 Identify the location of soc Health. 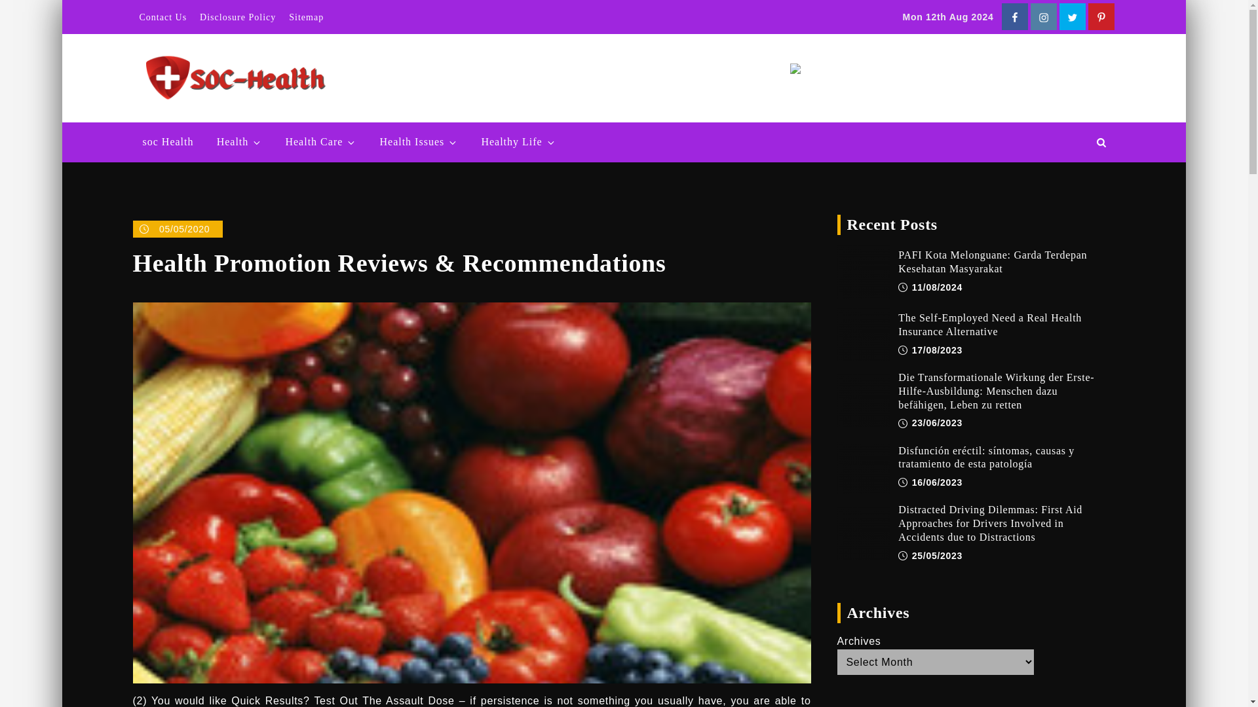
(167, 142).